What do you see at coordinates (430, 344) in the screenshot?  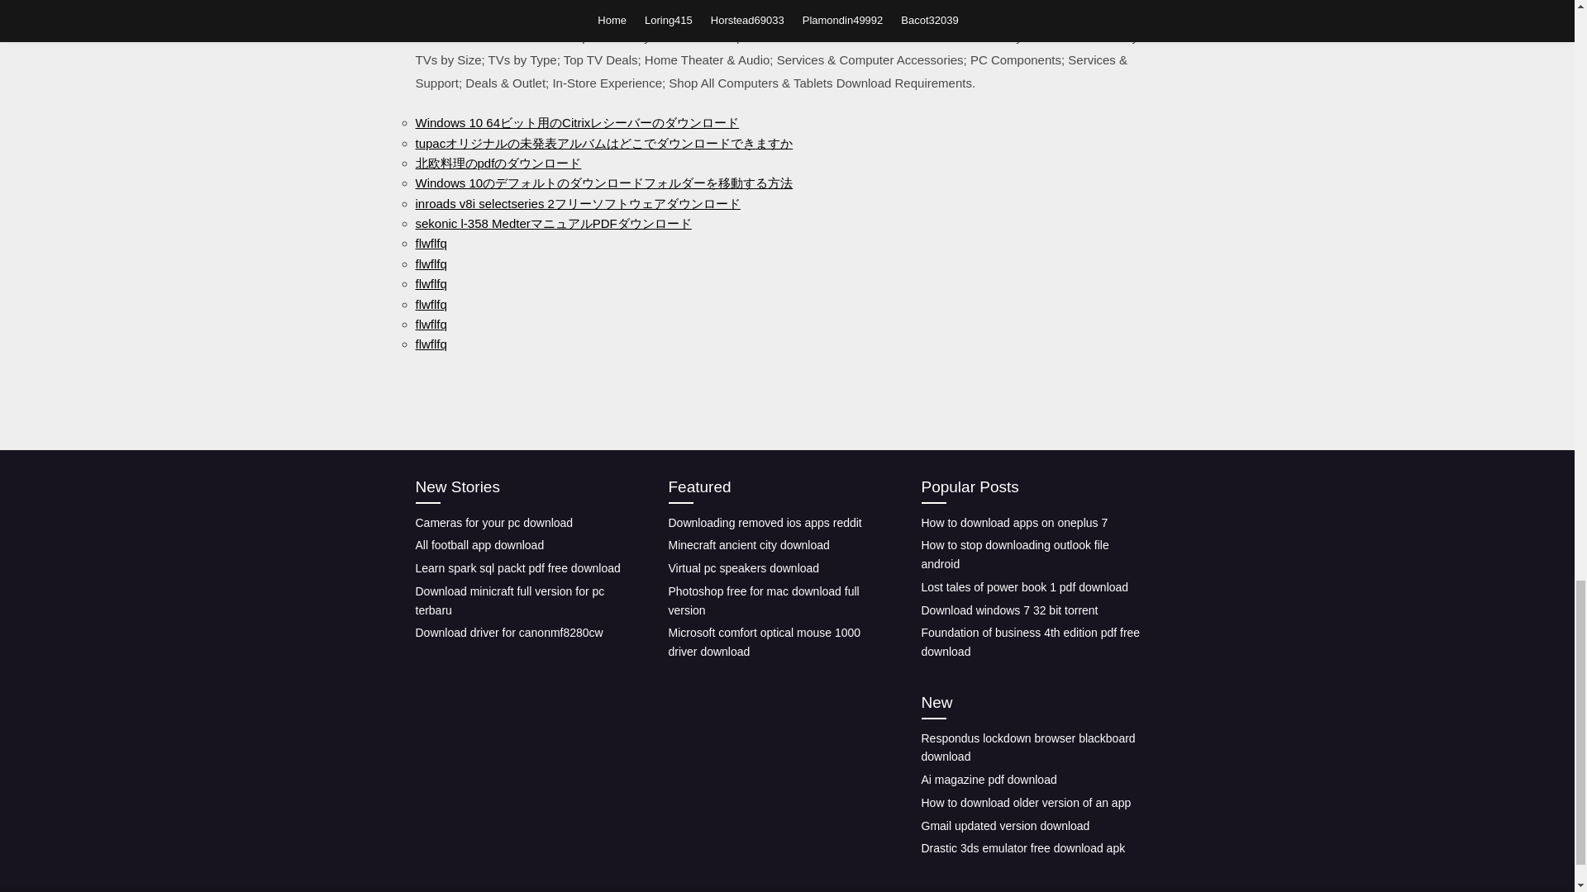 I see `flwflfq` at bounding box center [430, 344].